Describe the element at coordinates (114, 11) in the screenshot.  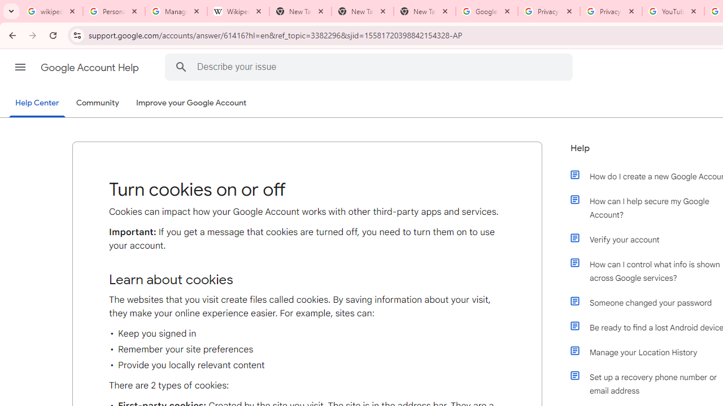
I see `Personalization & Google Search results - Google Search Help` at that location.